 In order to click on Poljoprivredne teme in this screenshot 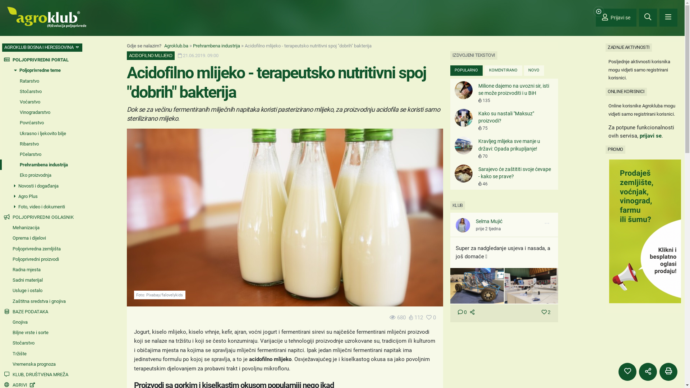, I will do `click(39, 70)`.